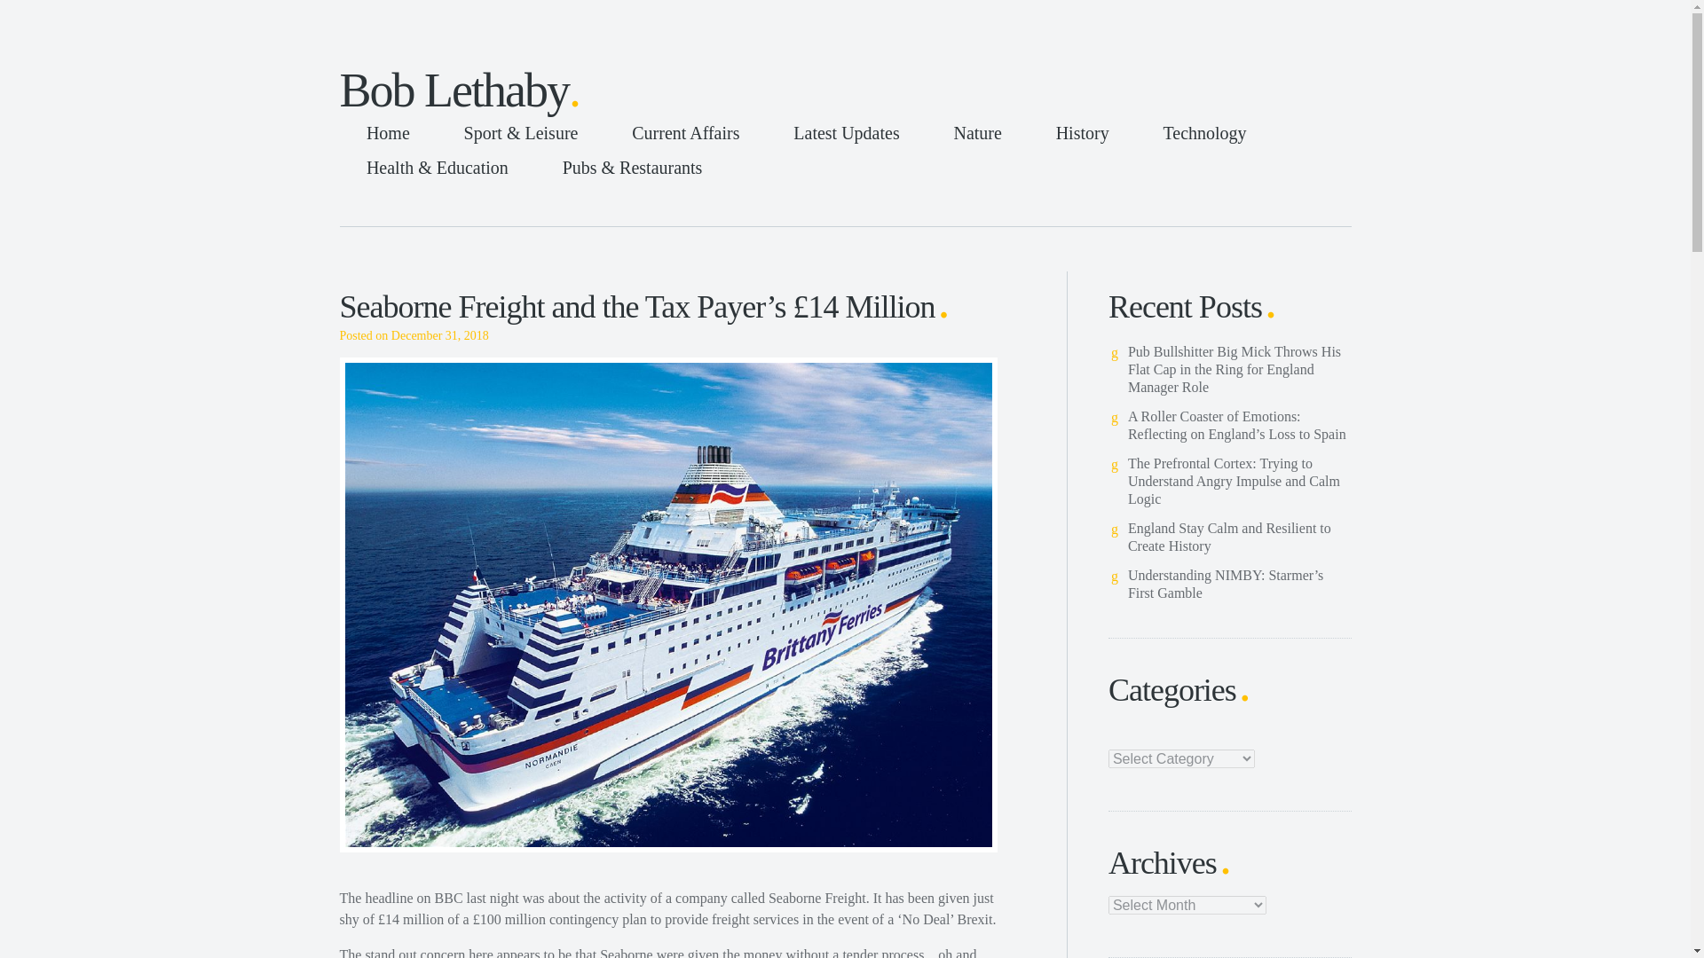 This screenshot has width=1704, height=958. Describe the element at coordinates (460, 90) in the screenshot. I see `Bob Lethaby` at that location.